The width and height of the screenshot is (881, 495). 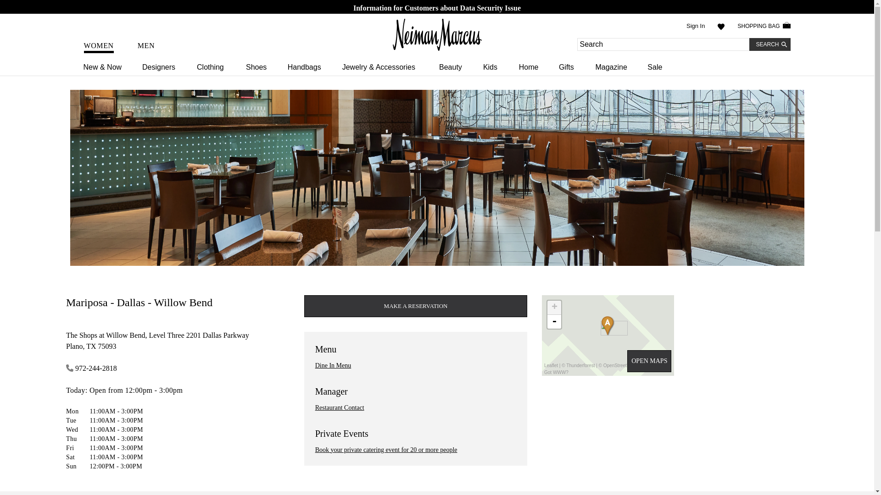 I want to click on Designers, so click(x=169, y=67).